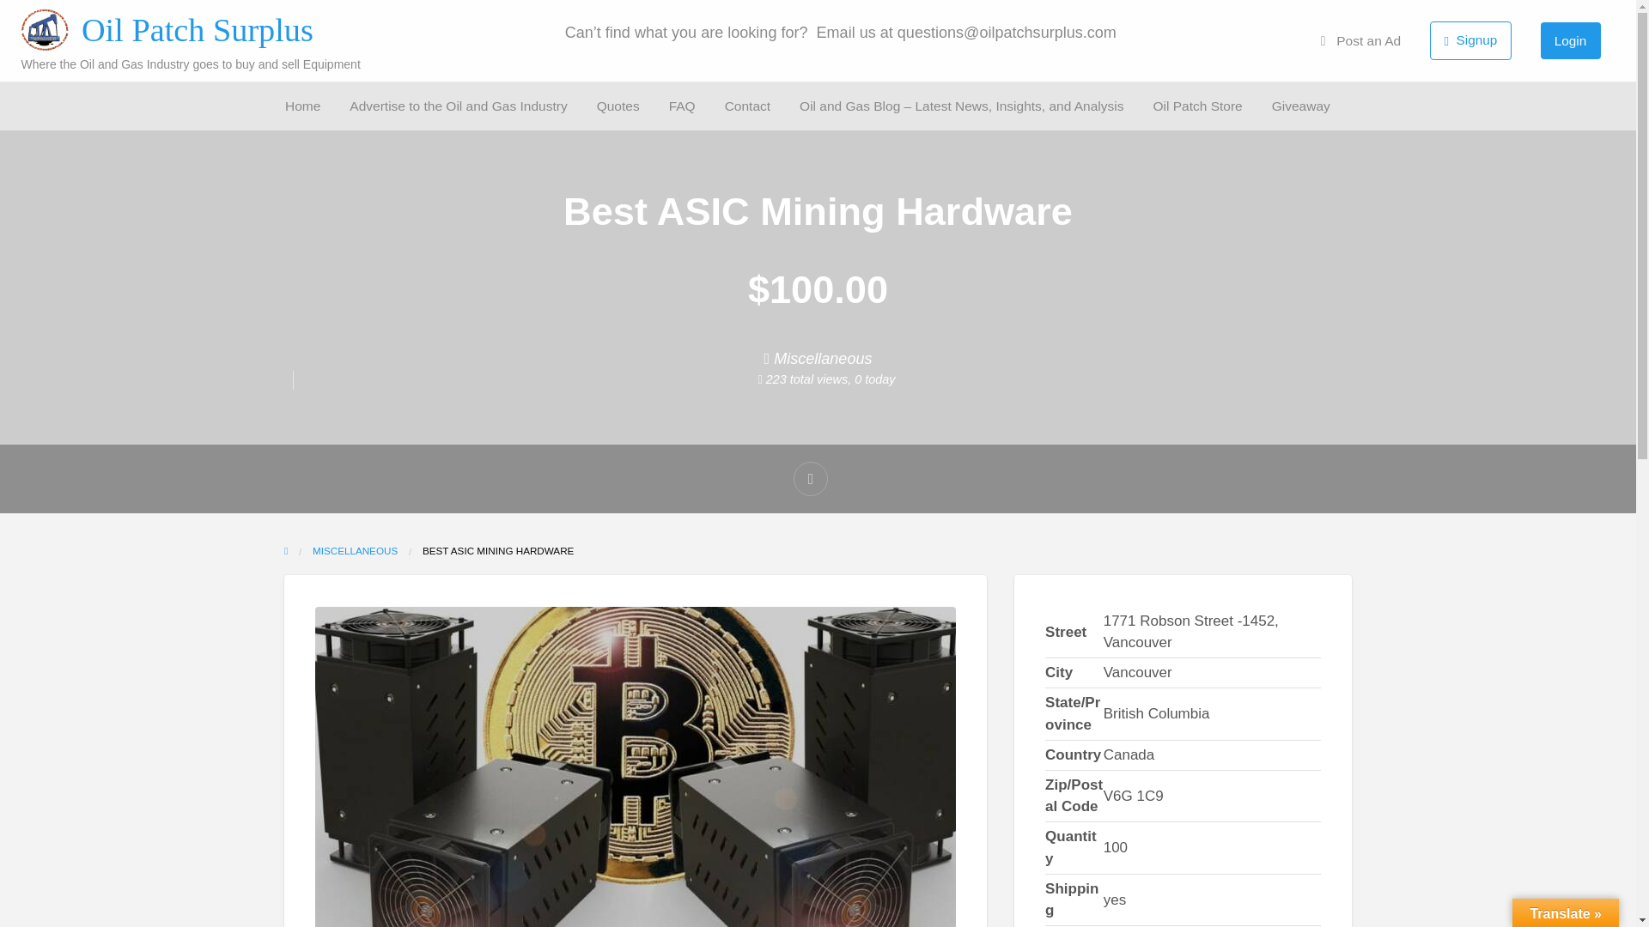  I want to click on Quotes, so click(618, 105).